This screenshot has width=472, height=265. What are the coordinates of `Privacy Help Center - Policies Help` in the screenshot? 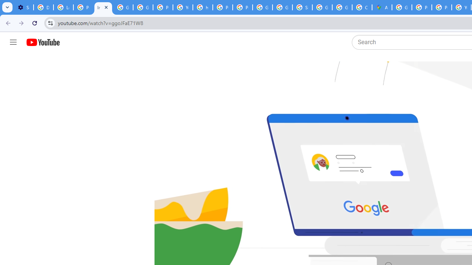 It's located at (223, 7).